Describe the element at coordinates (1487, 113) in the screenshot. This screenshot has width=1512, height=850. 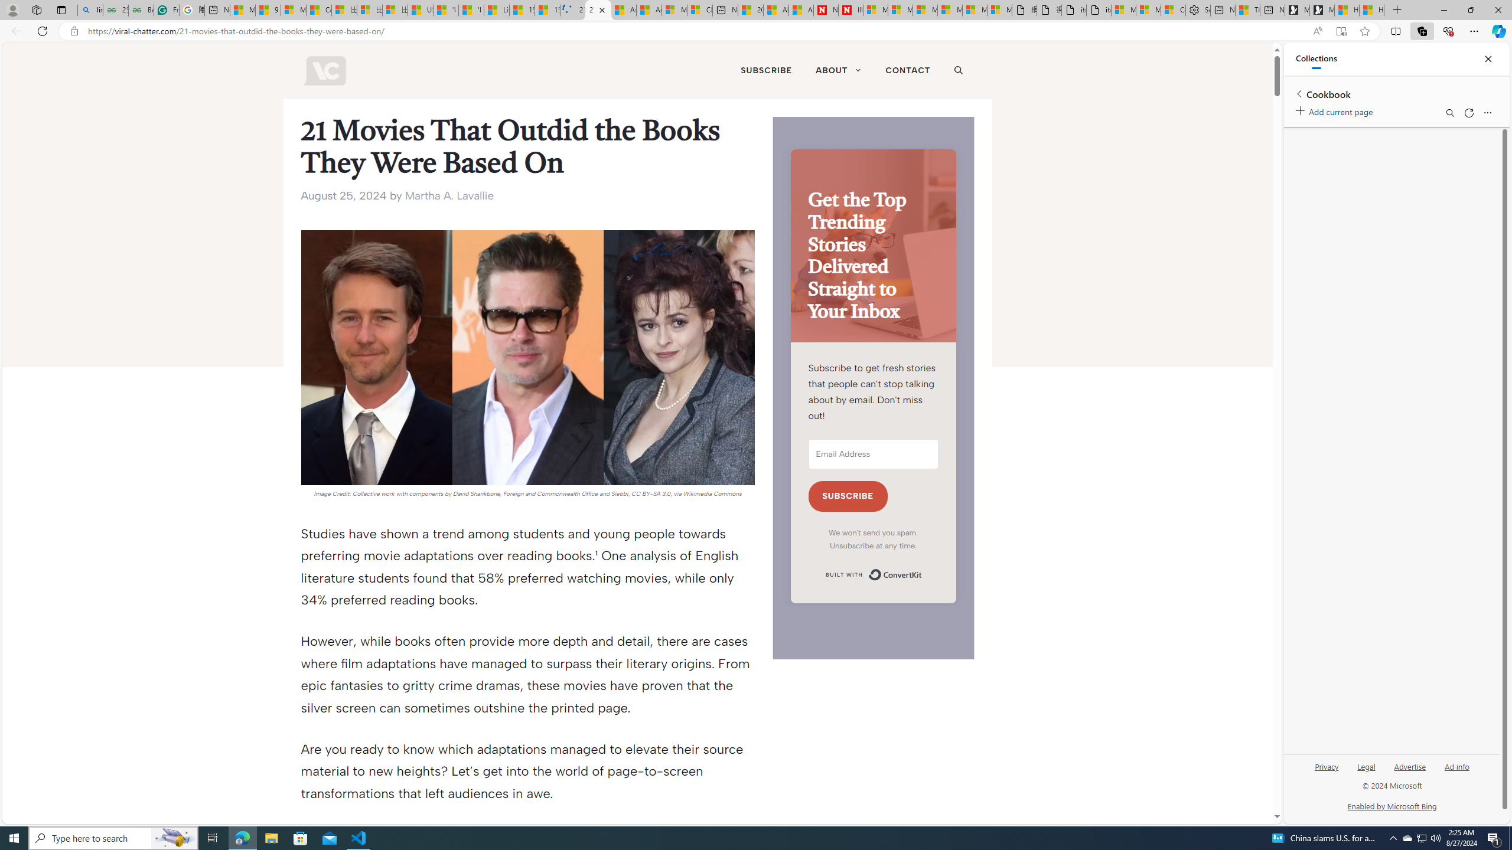
I see `More options menu` at that location.